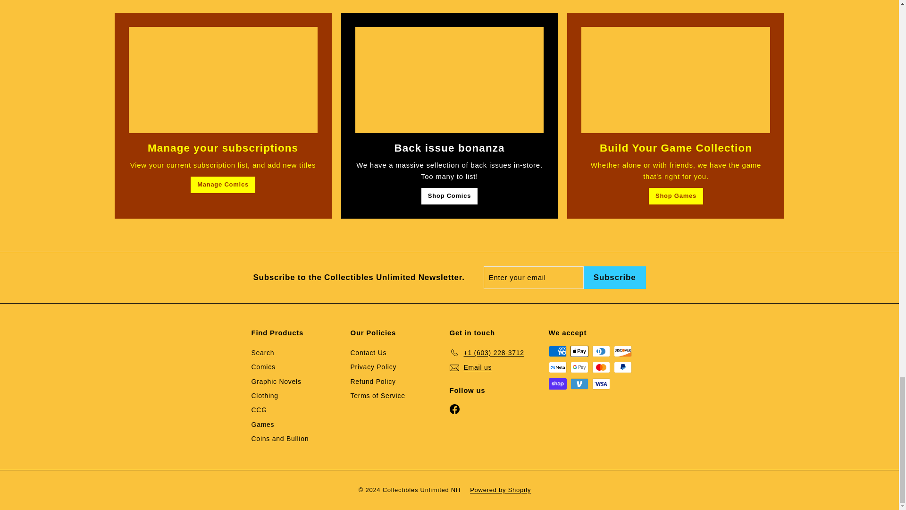  Describe the element at coordinates (600, 367) in the screenshot. I see `Mastercard` at that location.